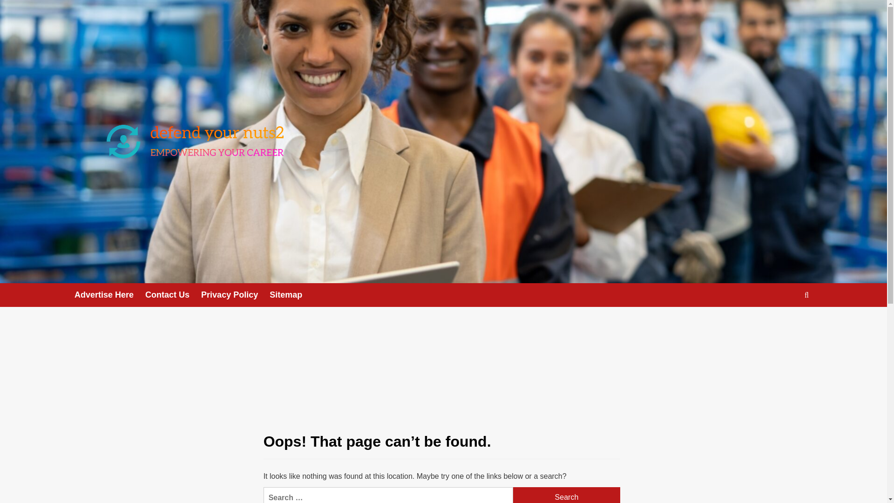  What do you see at coordinates (173, 295) in the screenshot?
I see `Contact Us` at bounding box center [173, 295].